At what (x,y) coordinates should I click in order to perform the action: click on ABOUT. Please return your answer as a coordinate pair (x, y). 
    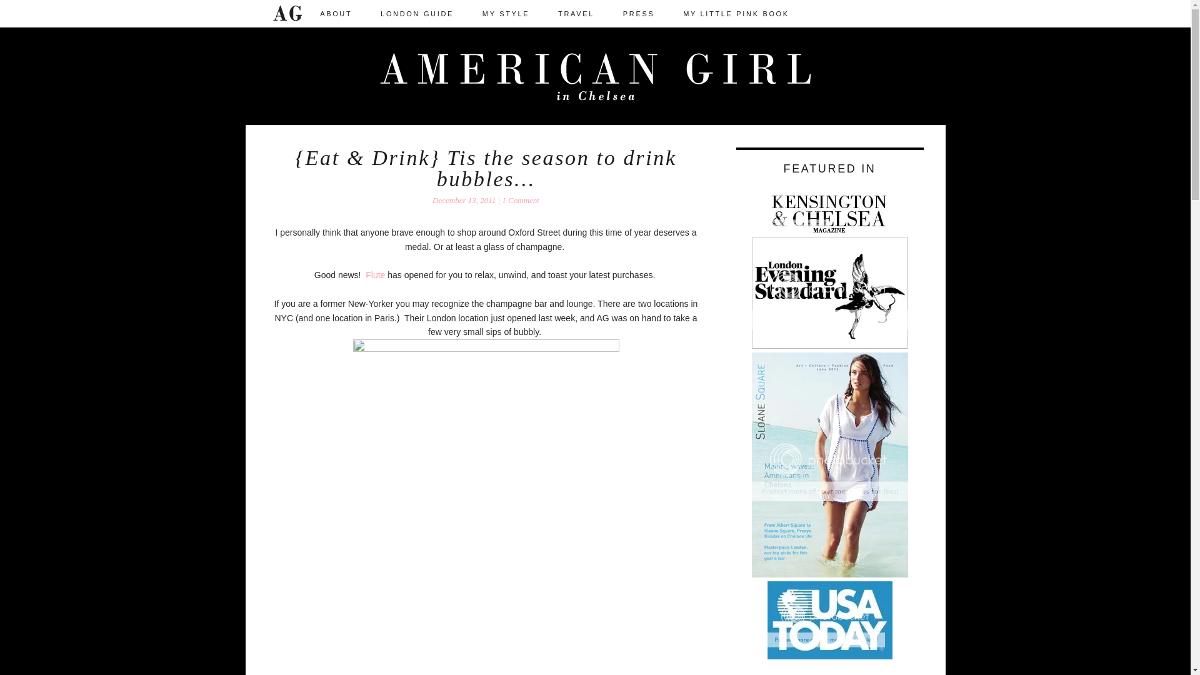
    Looking at the image, I should click on (336, 14).